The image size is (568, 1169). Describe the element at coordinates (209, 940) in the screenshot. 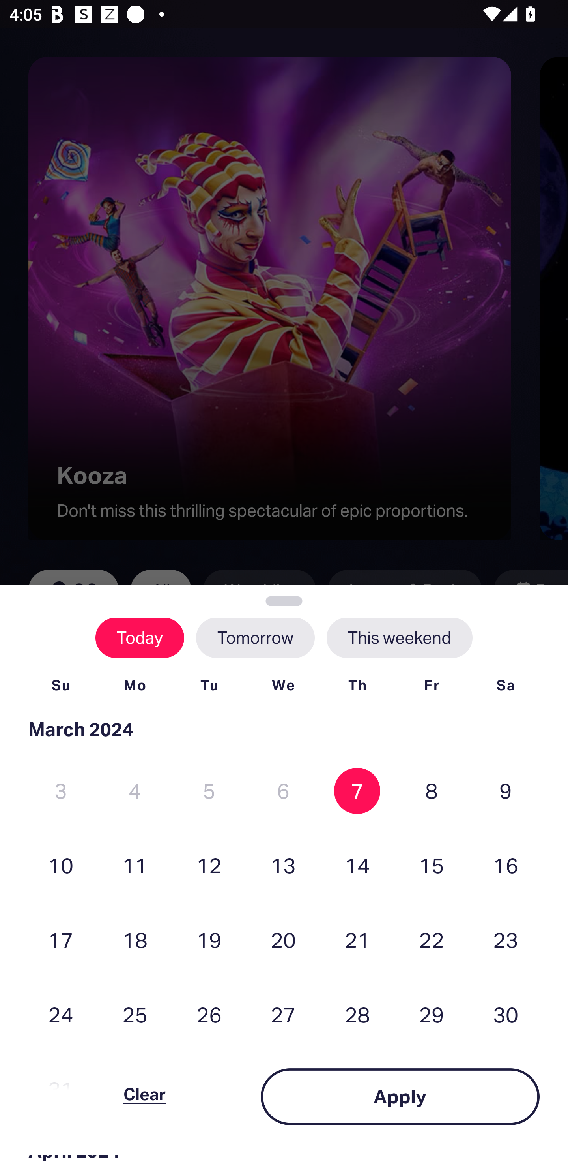

I see `19` at that location.